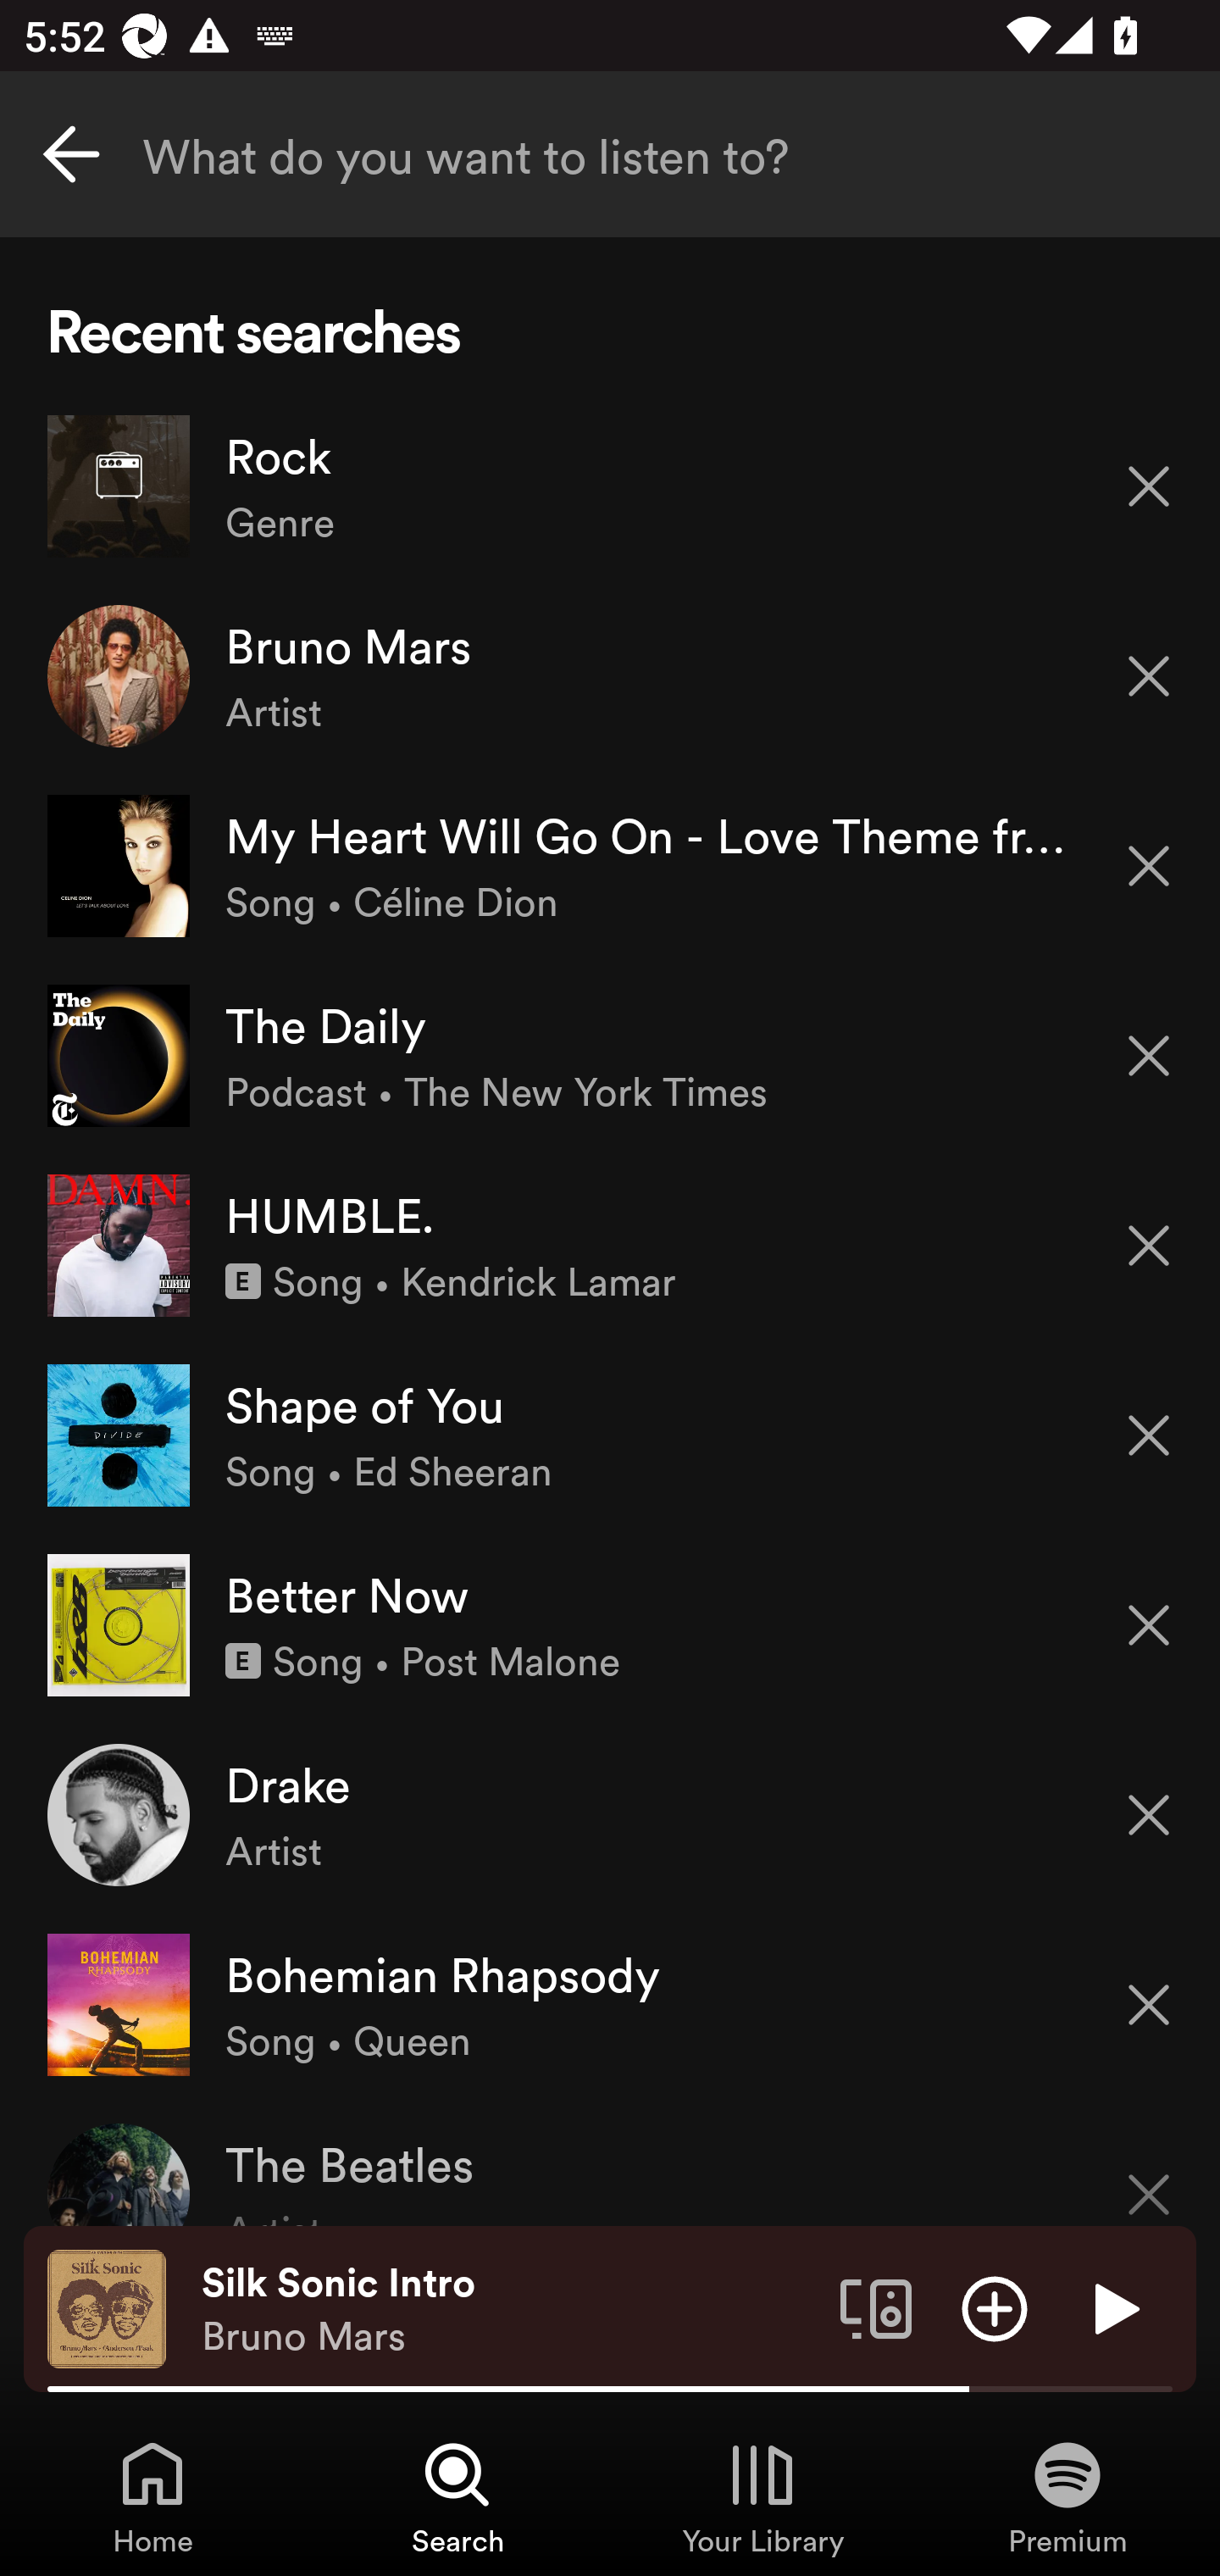  I want to click on The cover art of the currently playing track, so click(107, 2307).